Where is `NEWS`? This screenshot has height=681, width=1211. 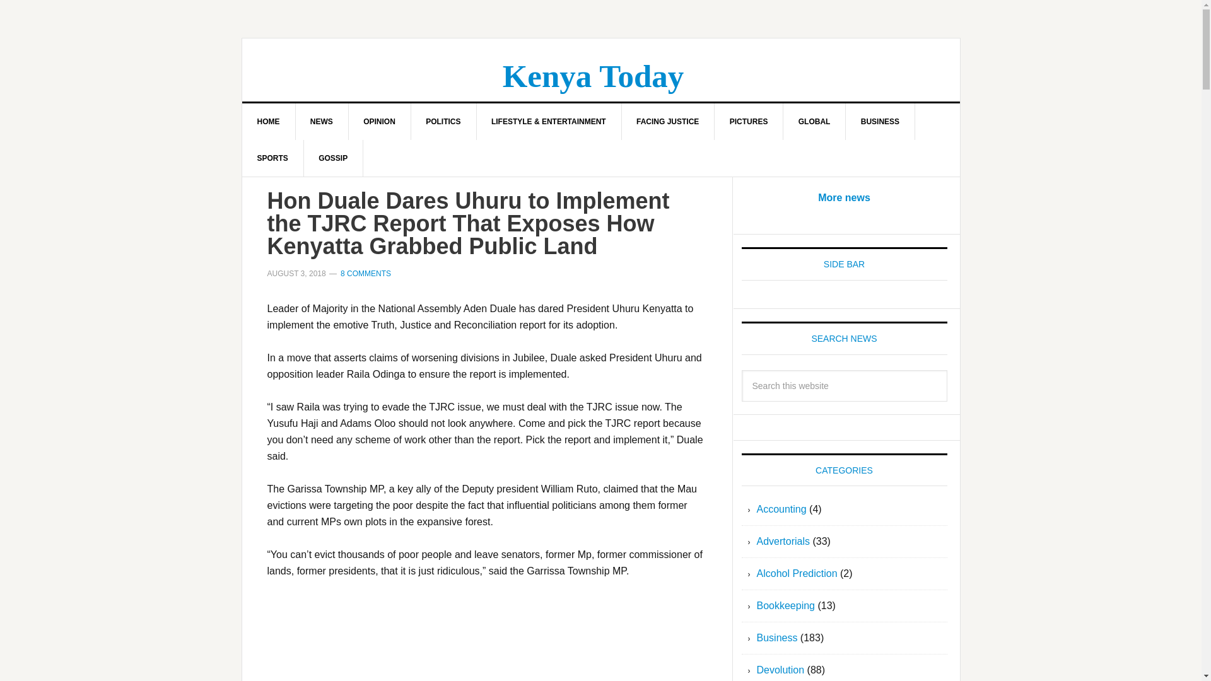
NEWS is located at coordinates (322, 122).